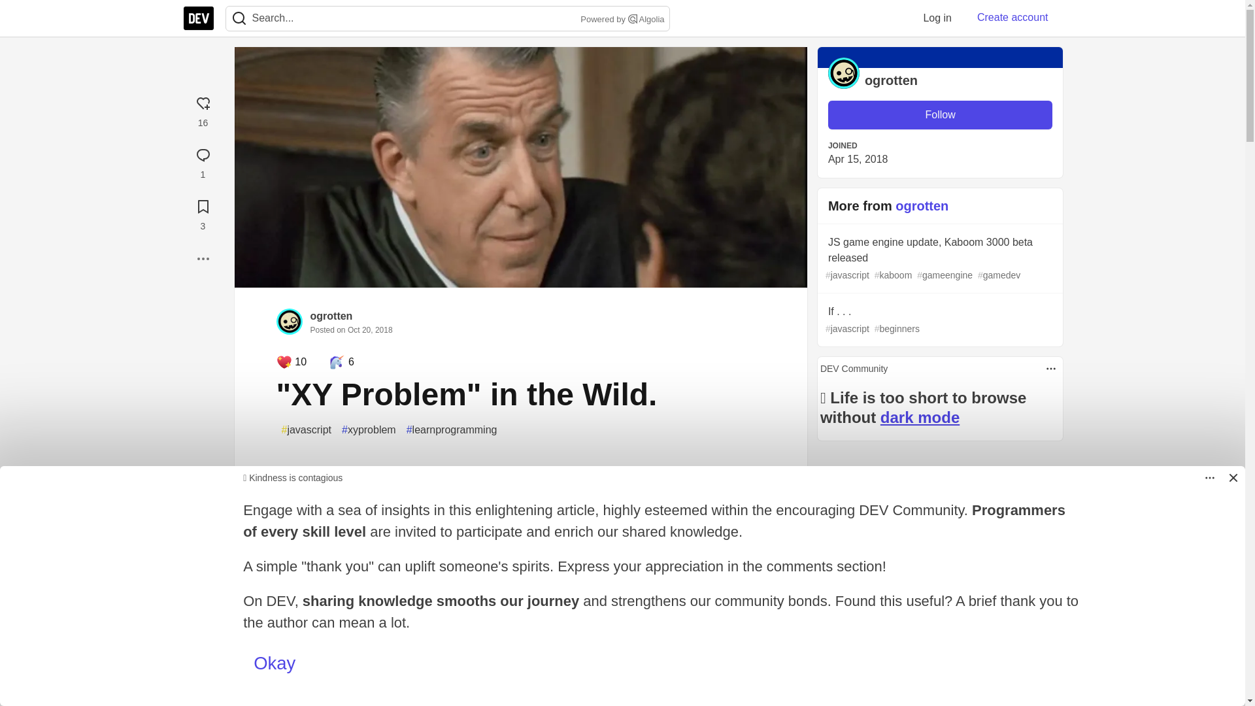 Image resolution: width=1255 pixels, height=706 pixels. I want to click on Dropdown menu, so click(1051, 368).